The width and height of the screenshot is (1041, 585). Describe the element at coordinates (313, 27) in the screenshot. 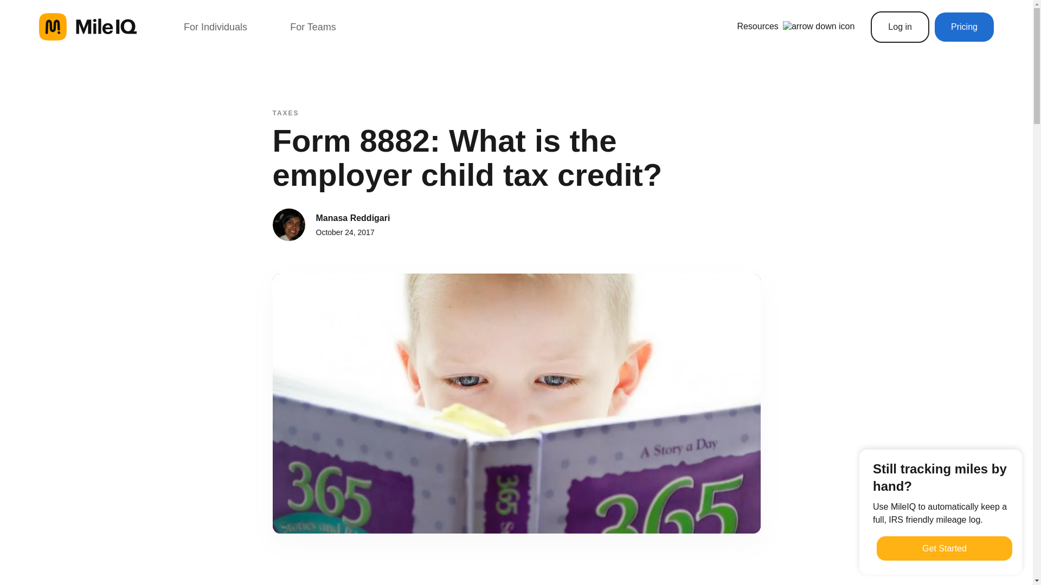

I see `For Teams` at that location.